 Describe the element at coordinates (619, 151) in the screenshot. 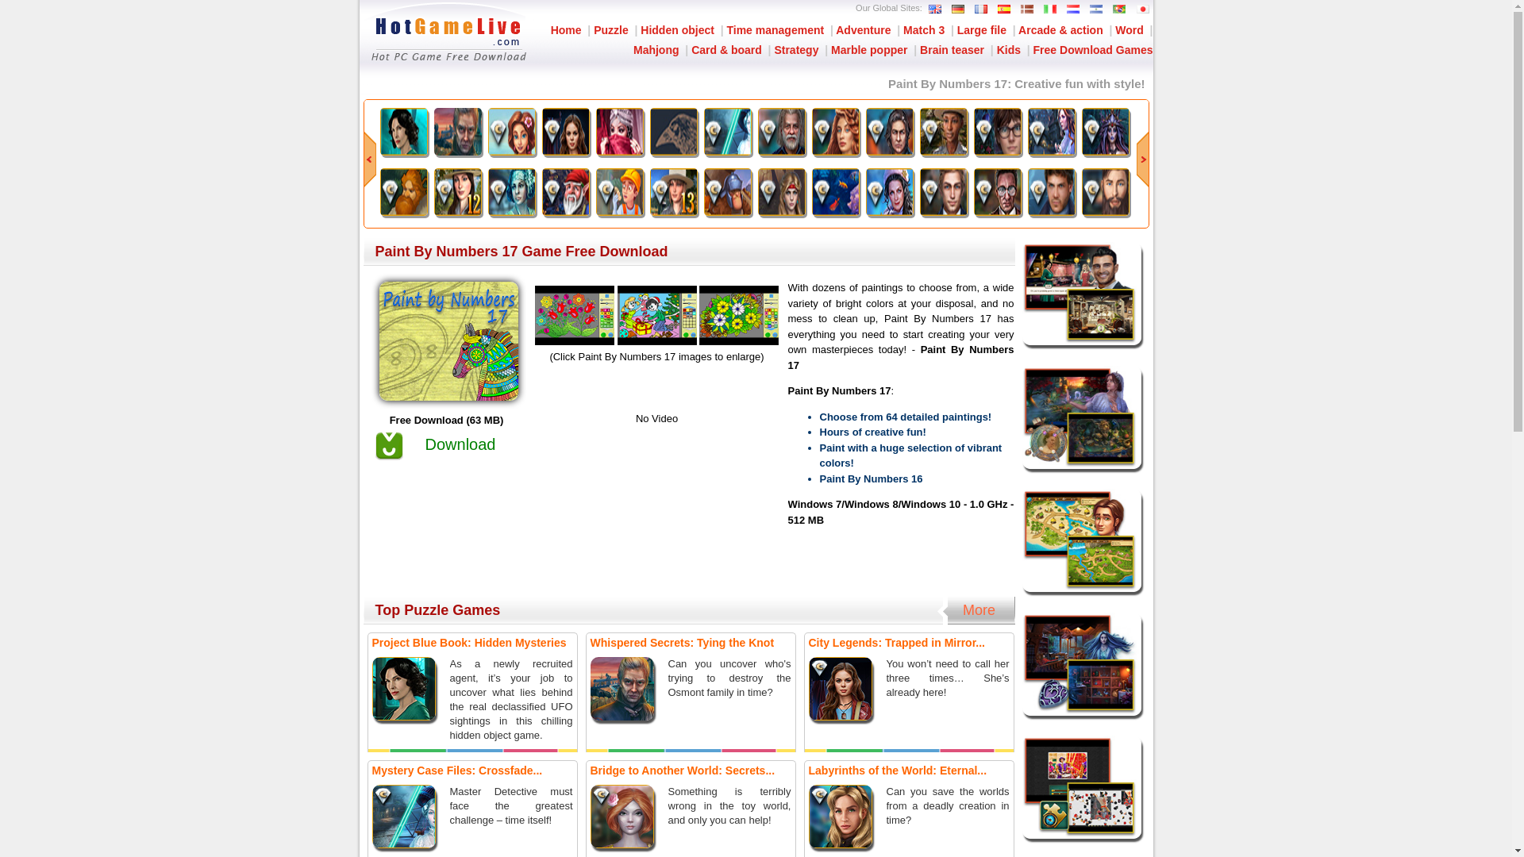

I see `1001 Jigsaw Castles And Palaces 2` at that location.